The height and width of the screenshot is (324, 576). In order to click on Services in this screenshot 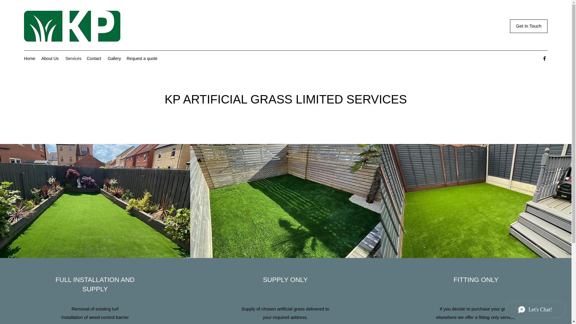, I will do `click(73, 58)`.